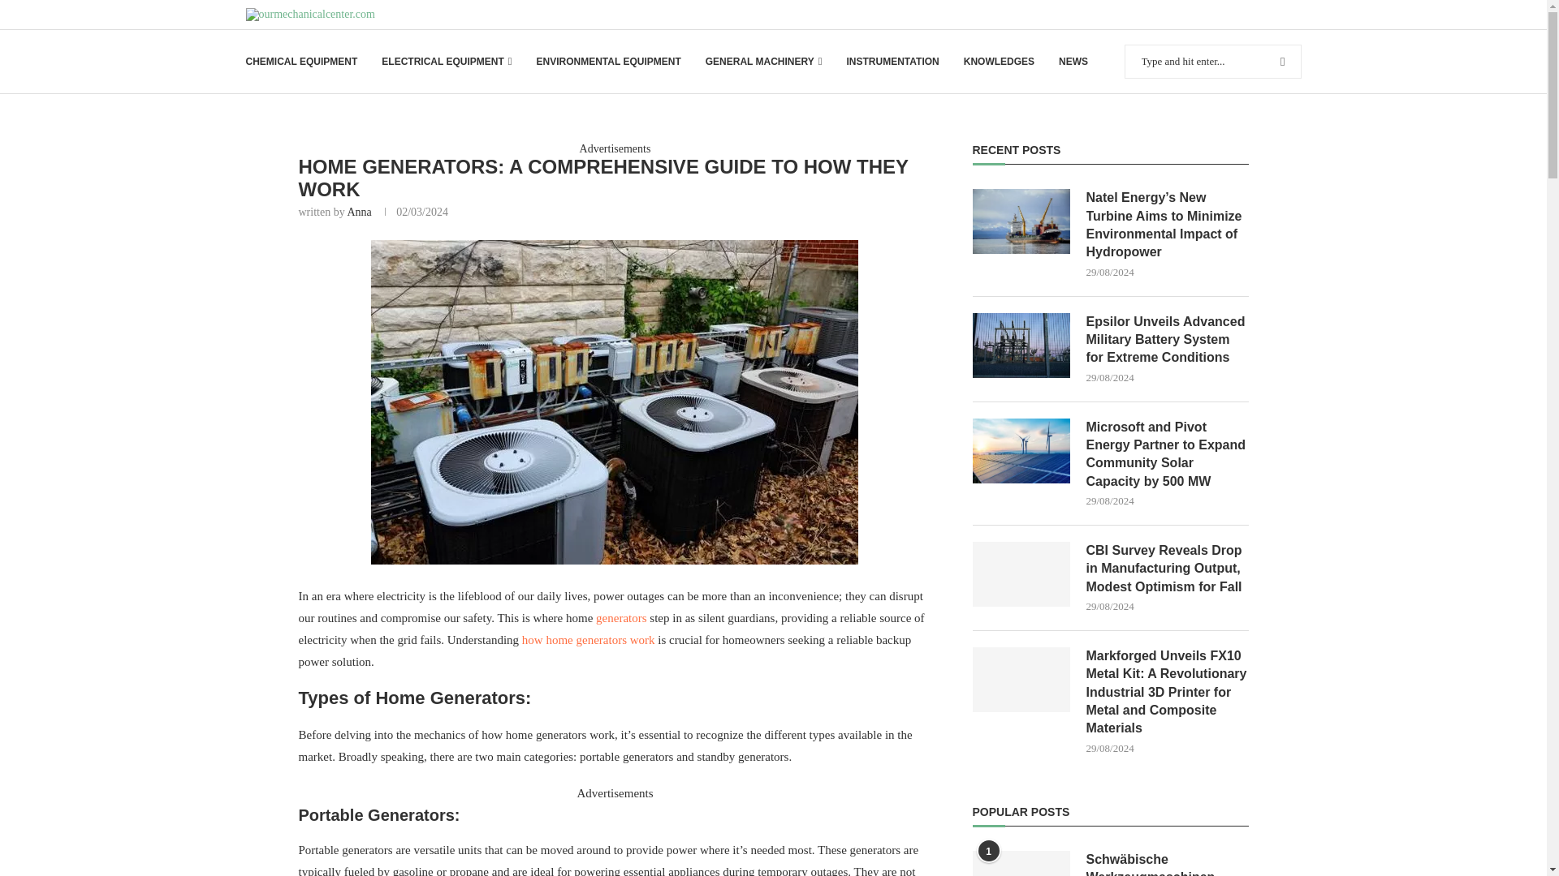 The image size is (1559, 876). Describe the element at coordinates (300, 62) in the screenshot. I see `CHEMICAL EQUIPMENT` at that location.